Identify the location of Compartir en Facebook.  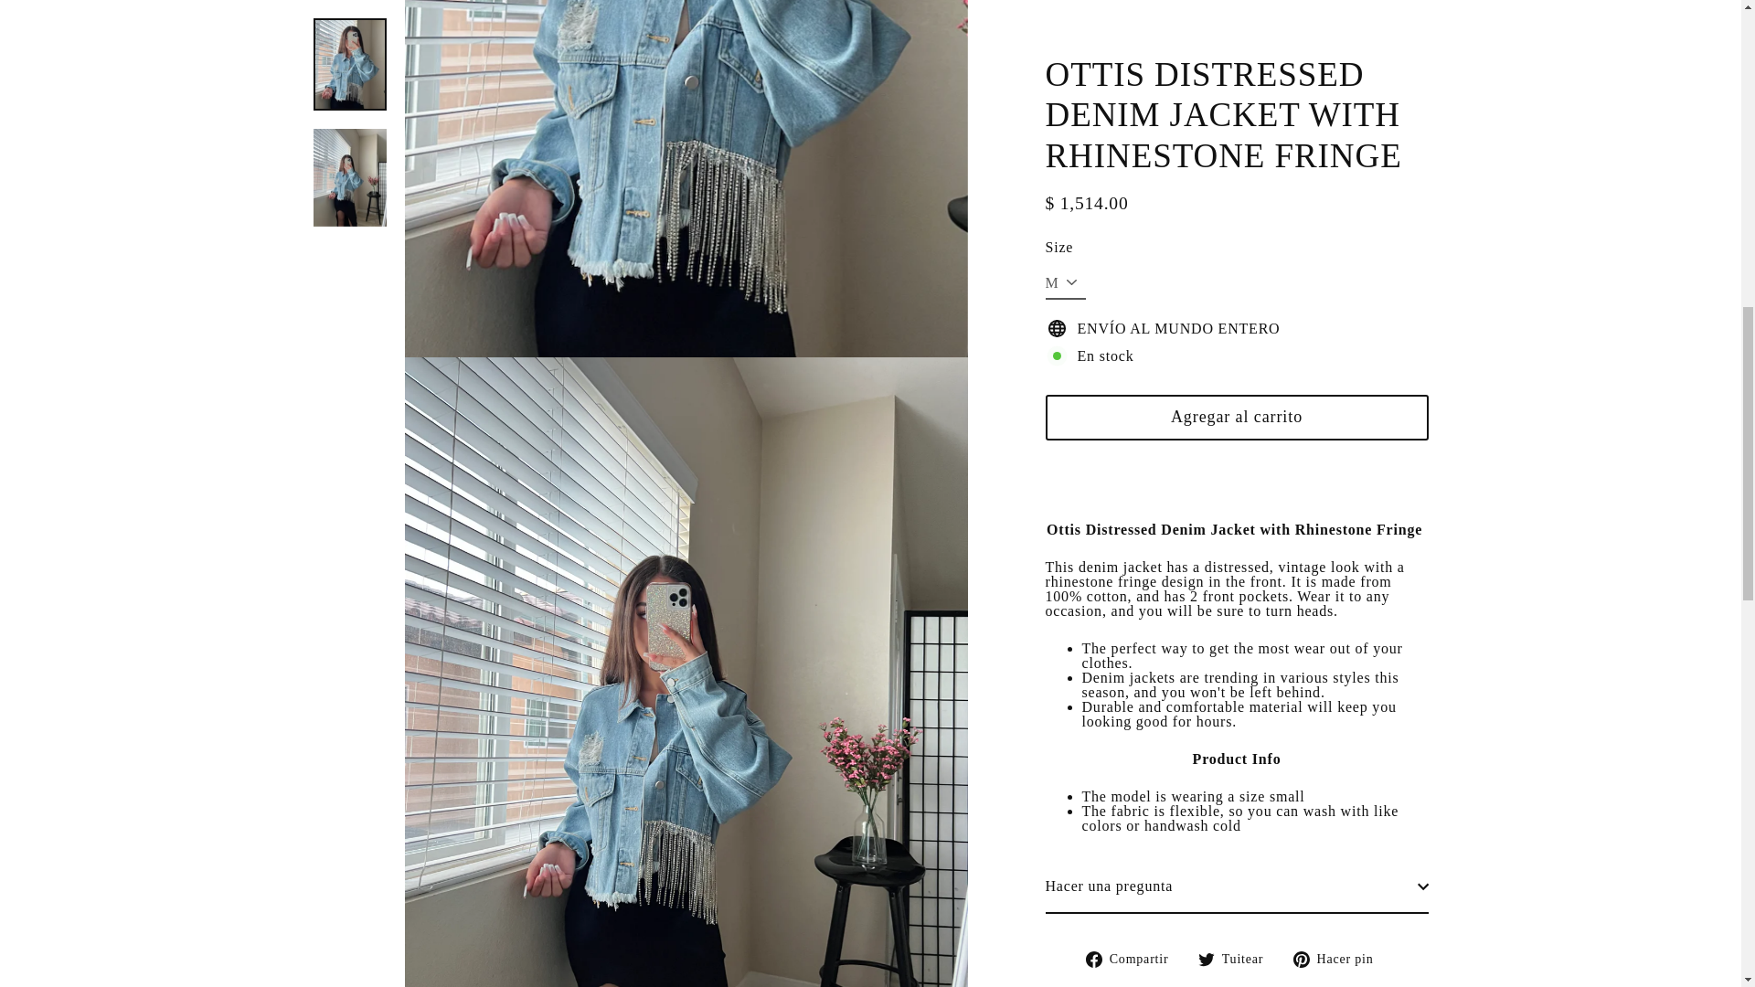
(1133, 603).